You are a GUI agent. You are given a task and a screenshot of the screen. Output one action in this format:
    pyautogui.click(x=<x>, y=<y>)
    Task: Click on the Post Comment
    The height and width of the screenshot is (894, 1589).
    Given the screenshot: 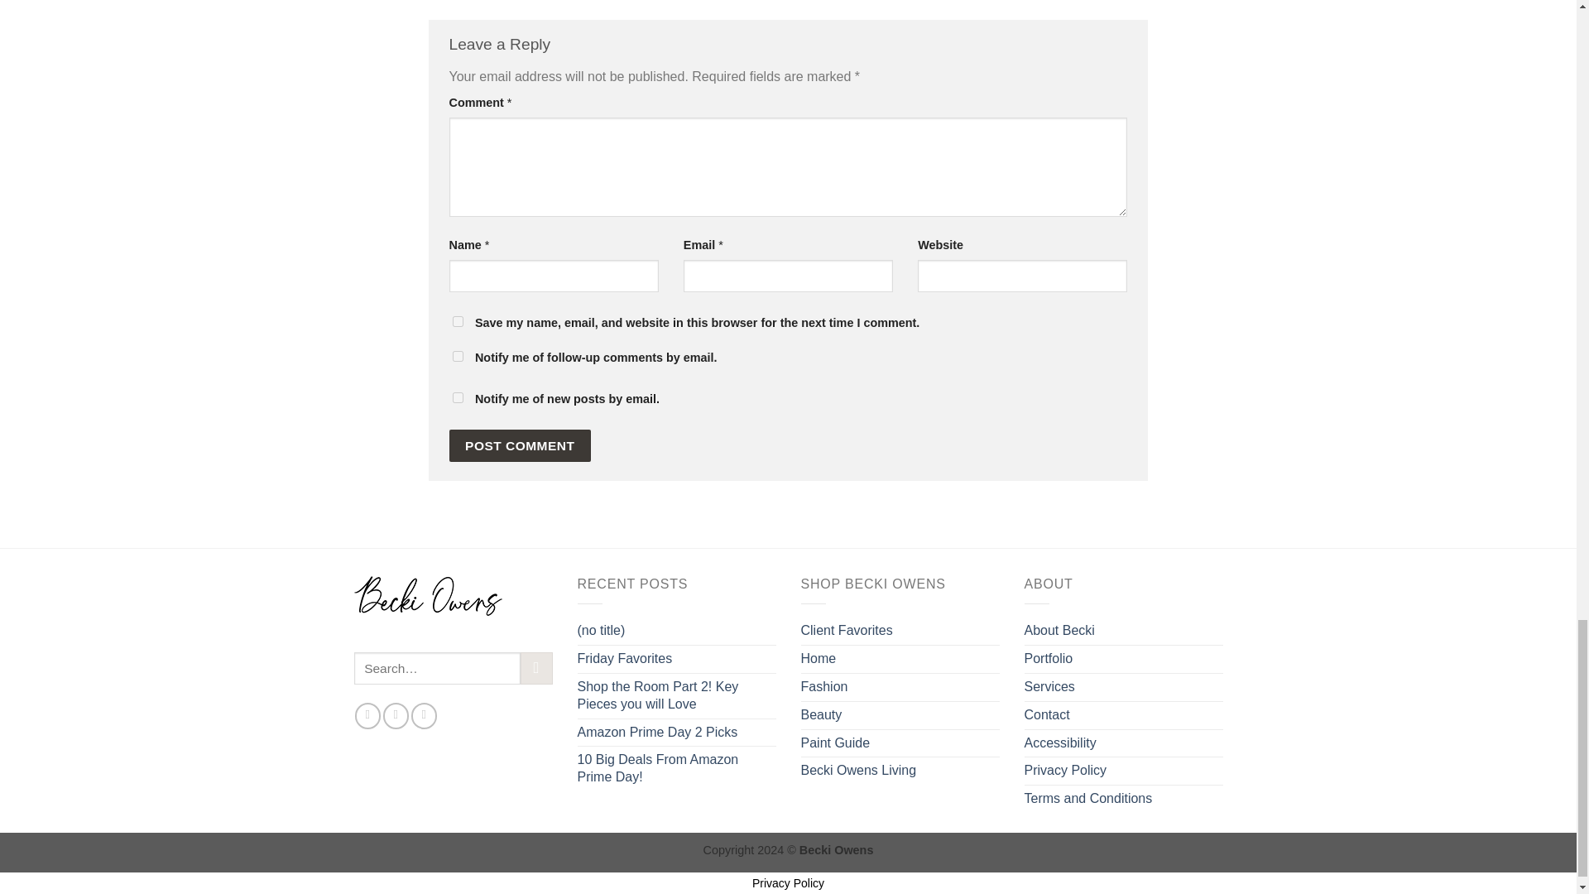 What is the action you would take?
    pyautogui.click(x=520, y=445)
    